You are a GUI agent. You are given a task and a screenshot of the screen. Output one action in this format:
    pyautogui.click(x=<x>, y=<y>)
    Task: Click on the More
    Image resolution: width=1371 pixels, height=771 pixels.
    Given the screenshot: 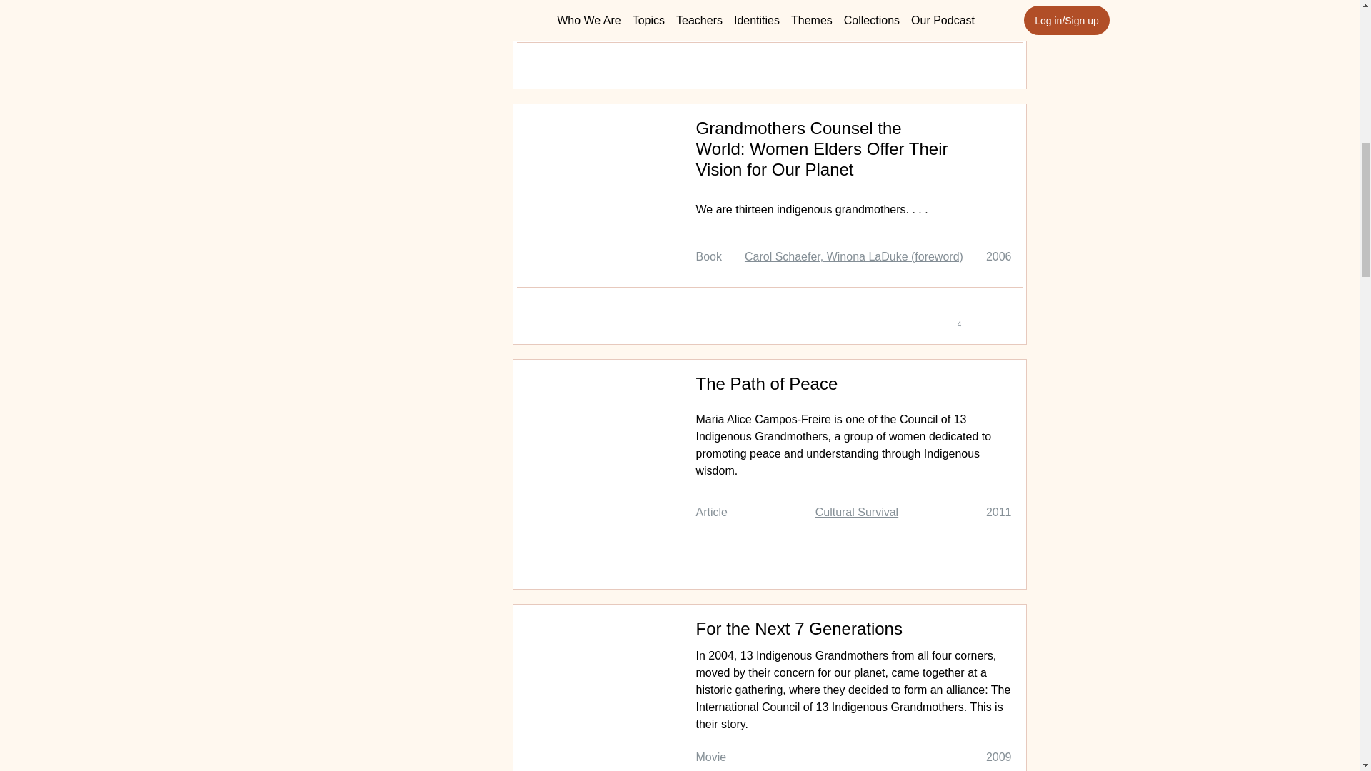 What is the action you would take?
    pyautogui.click(x=347, y=5)
    